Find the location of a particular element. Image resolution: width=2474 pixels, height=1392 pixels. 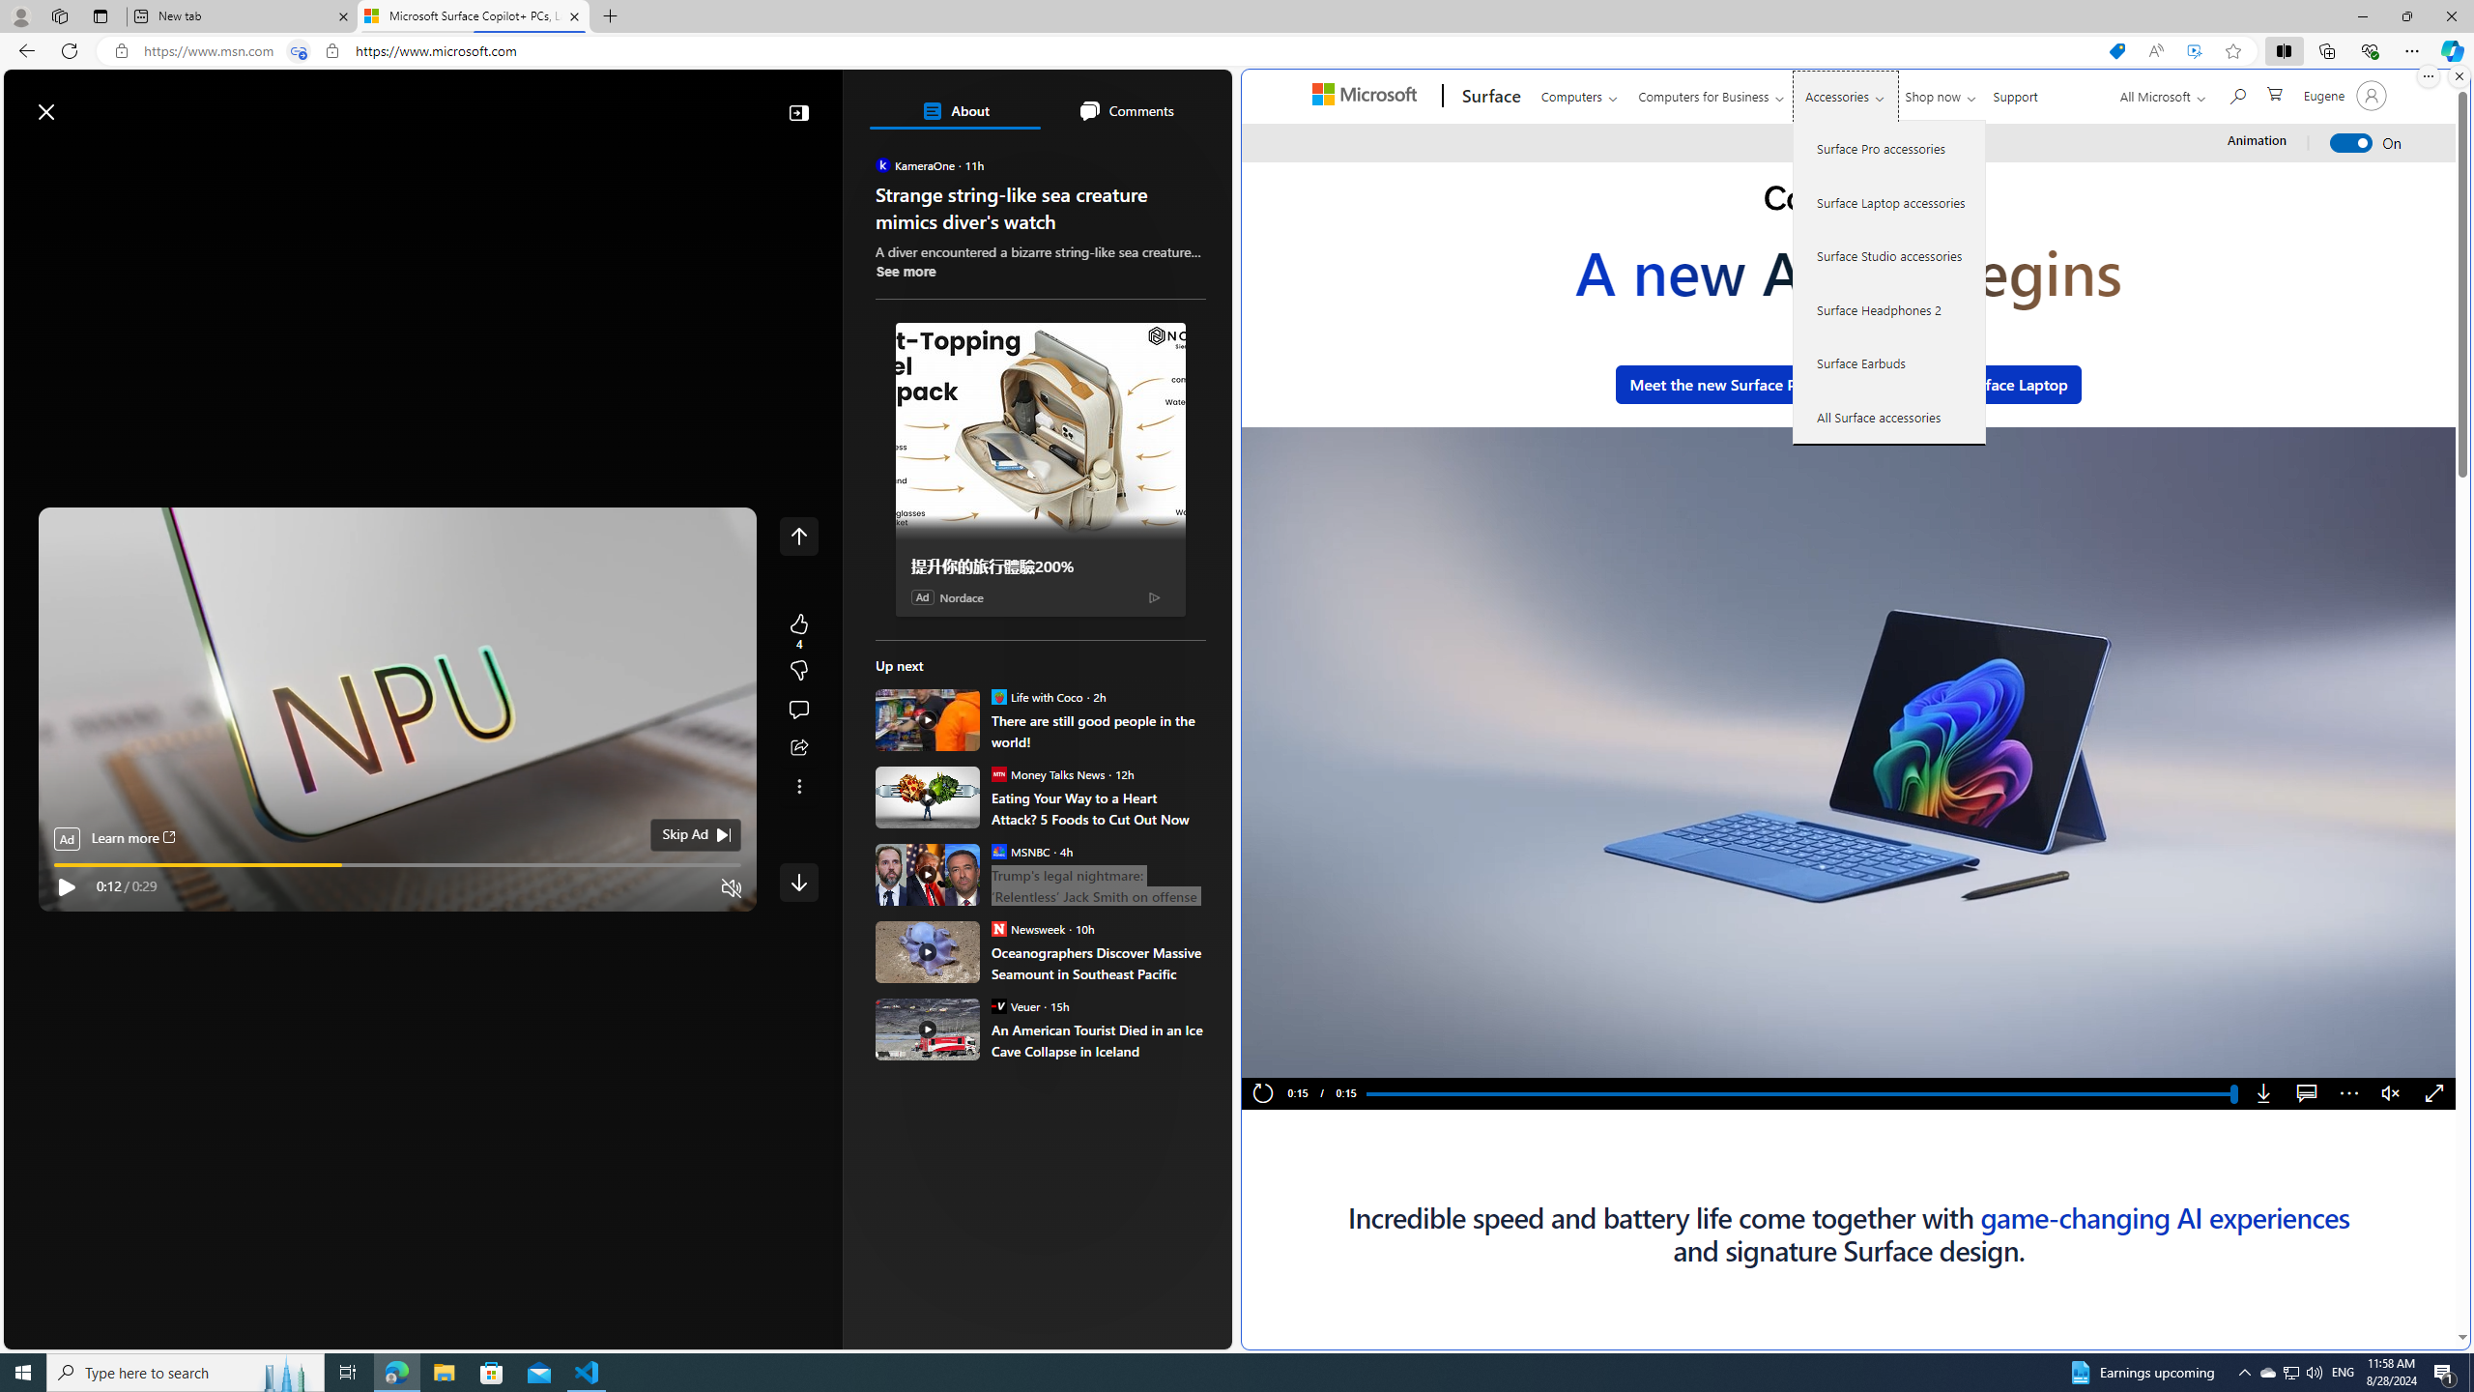

Surface Laptop accessories is located at coordinates (1890, 202).